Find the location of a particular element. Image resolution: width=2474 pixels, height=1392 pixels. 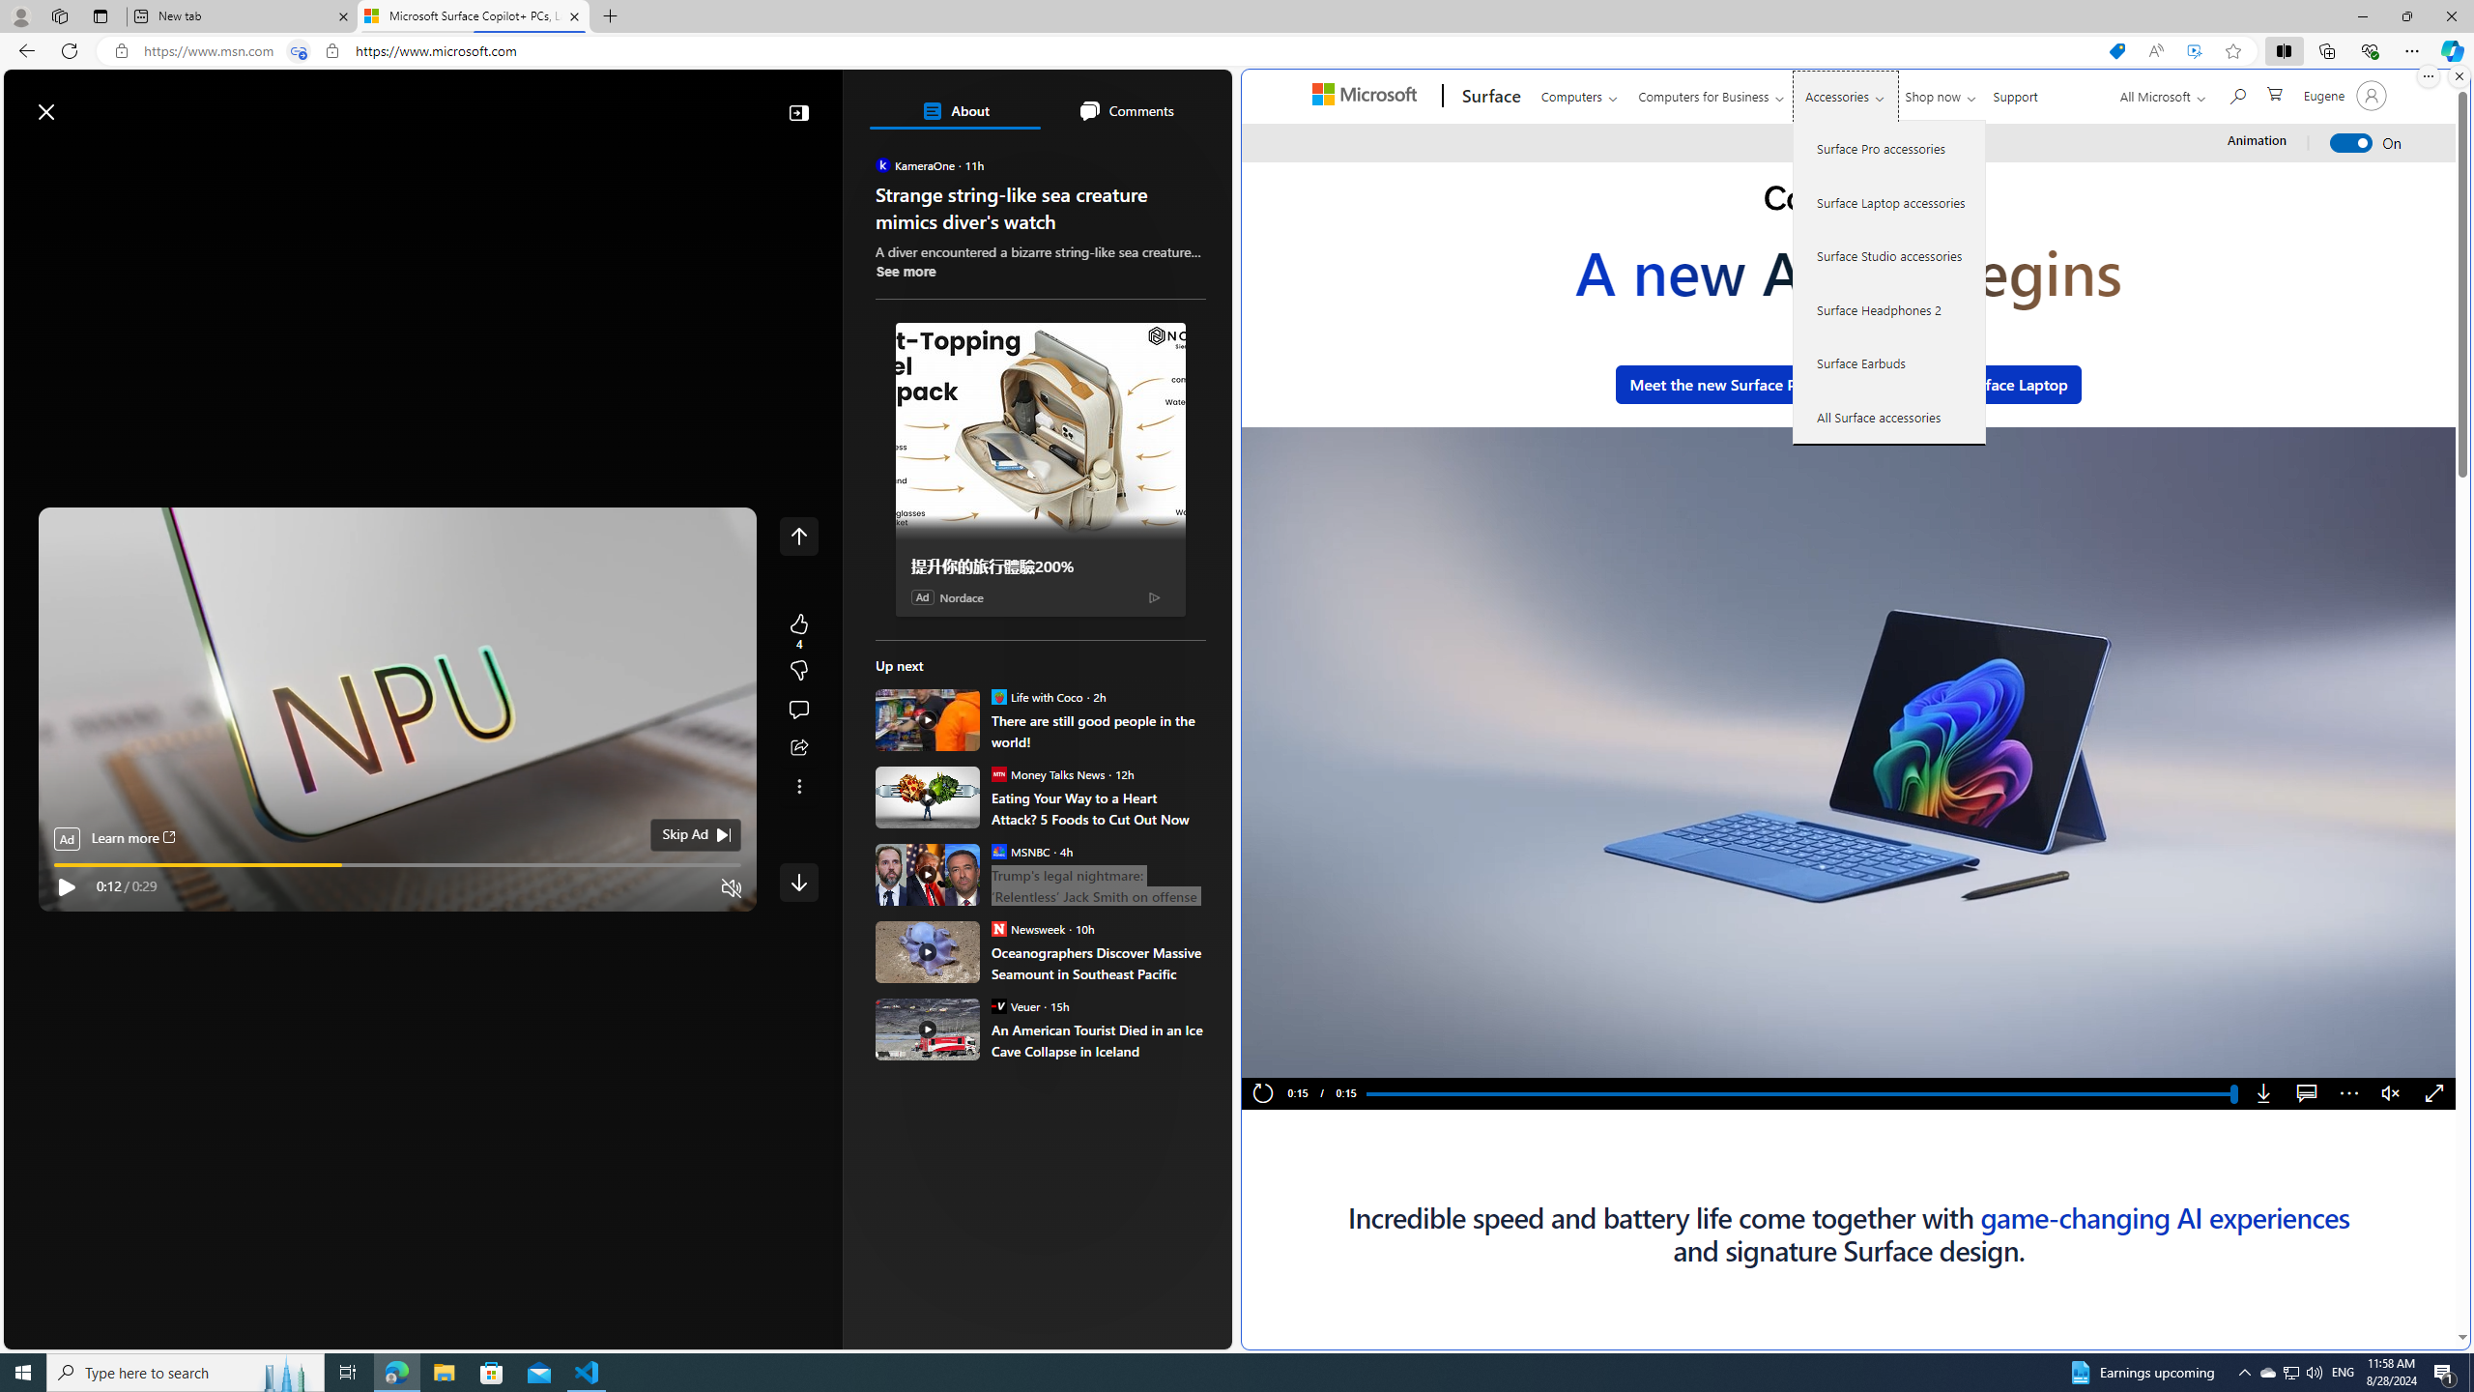

Surface Laptop accessories is located at coordinates (1890, 202).